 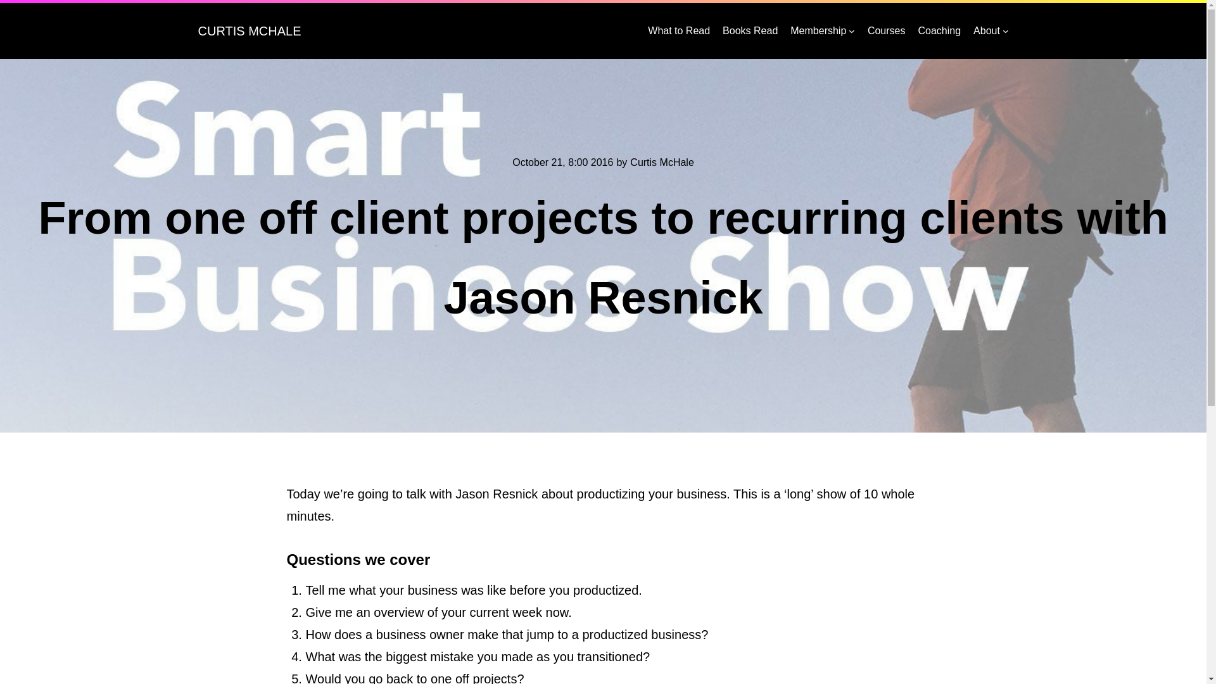 What do you see at coordinates (248, 30) in the screenshot?
I see `CURTIS MCHALE` at bounding box center [248, 30].